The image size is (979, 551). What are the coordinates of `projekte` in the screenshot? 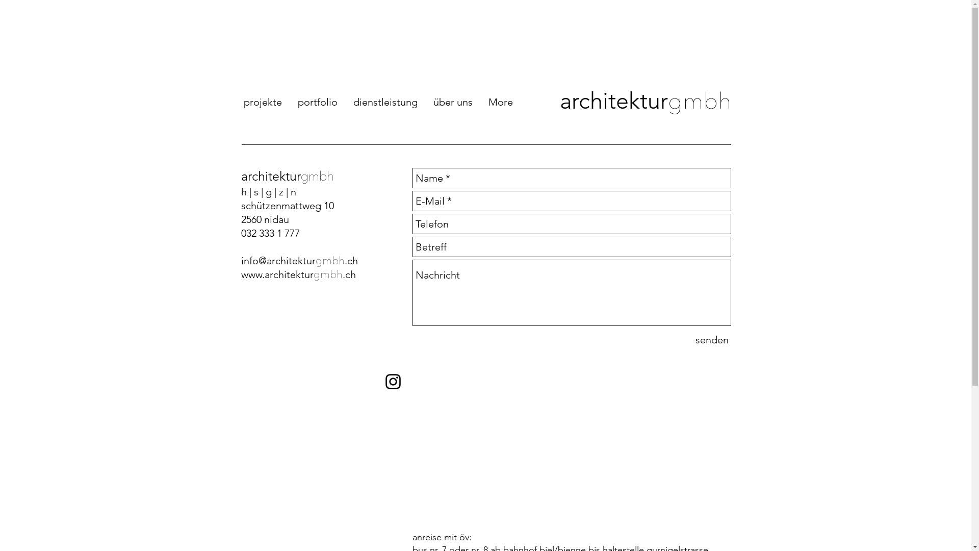 It's located at (262, 102).